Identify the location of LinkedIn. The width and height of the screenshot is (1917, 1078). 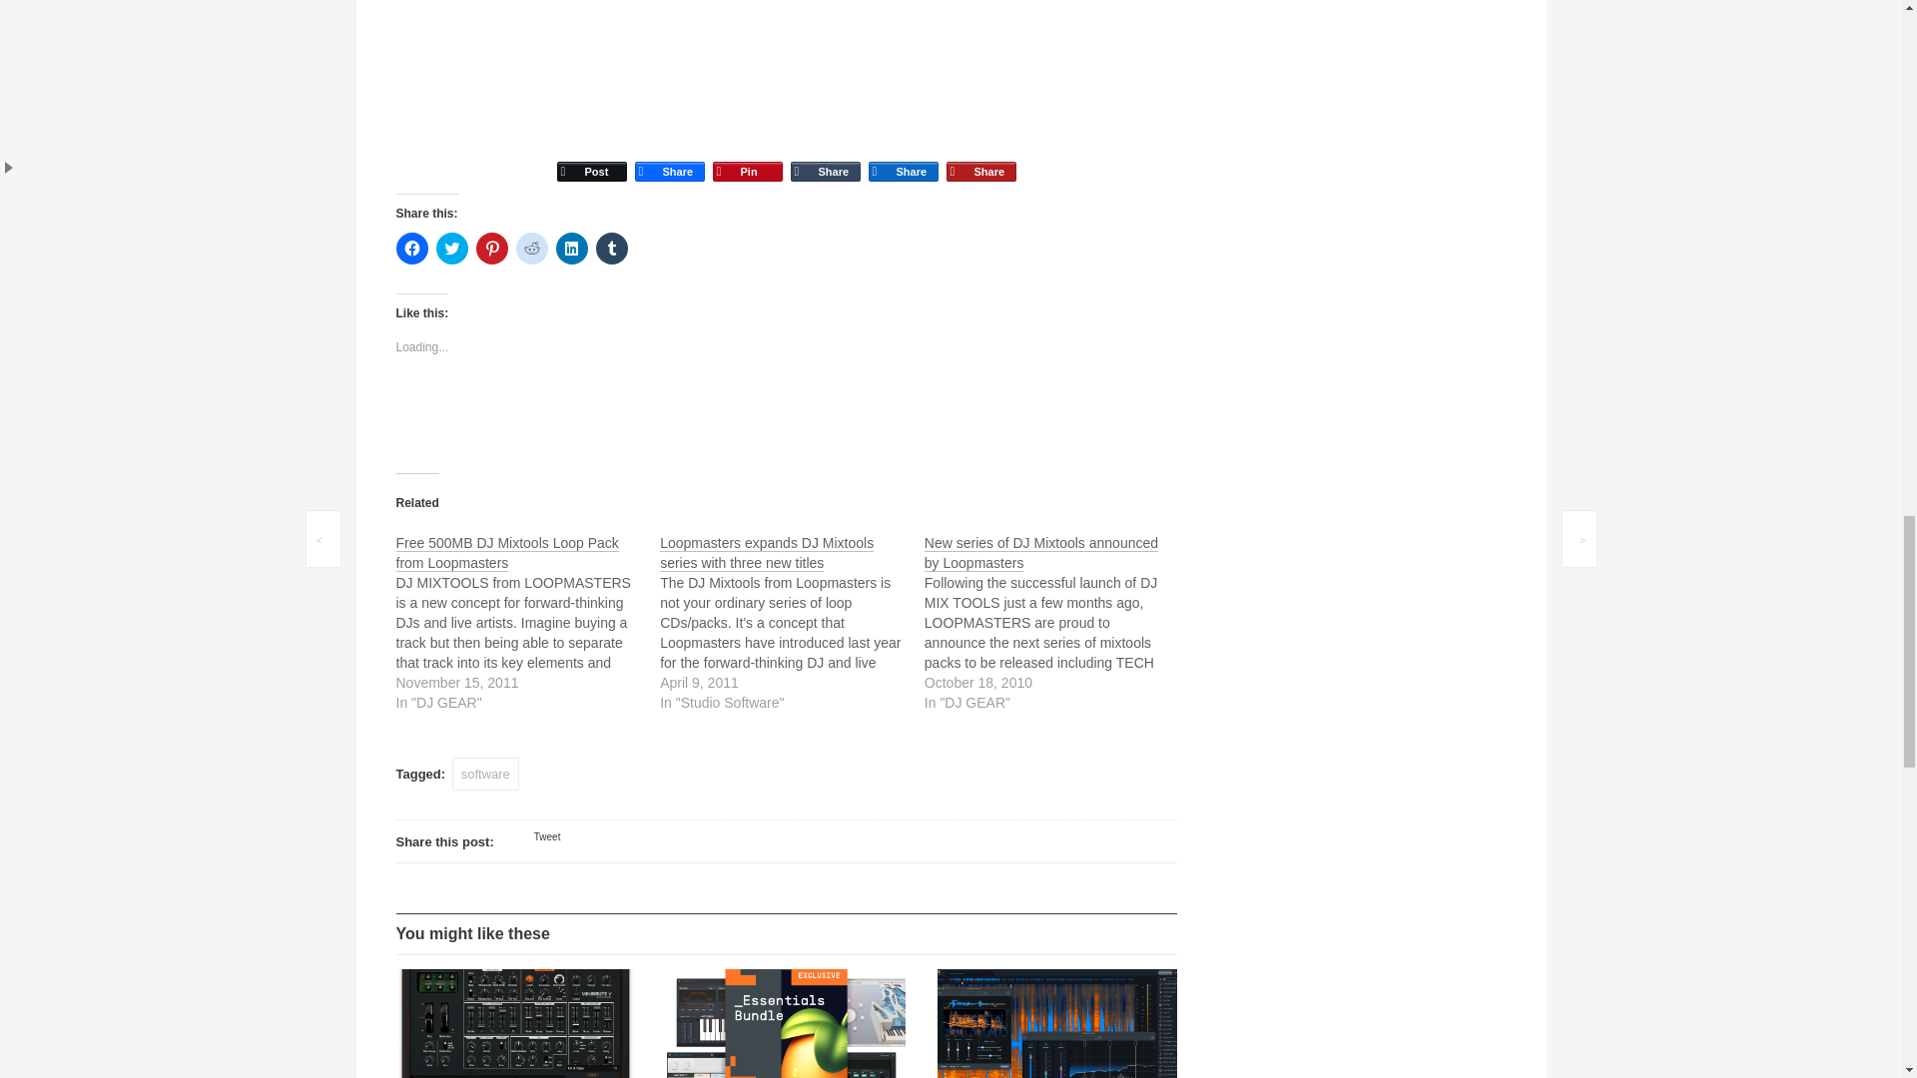
(903, 154).